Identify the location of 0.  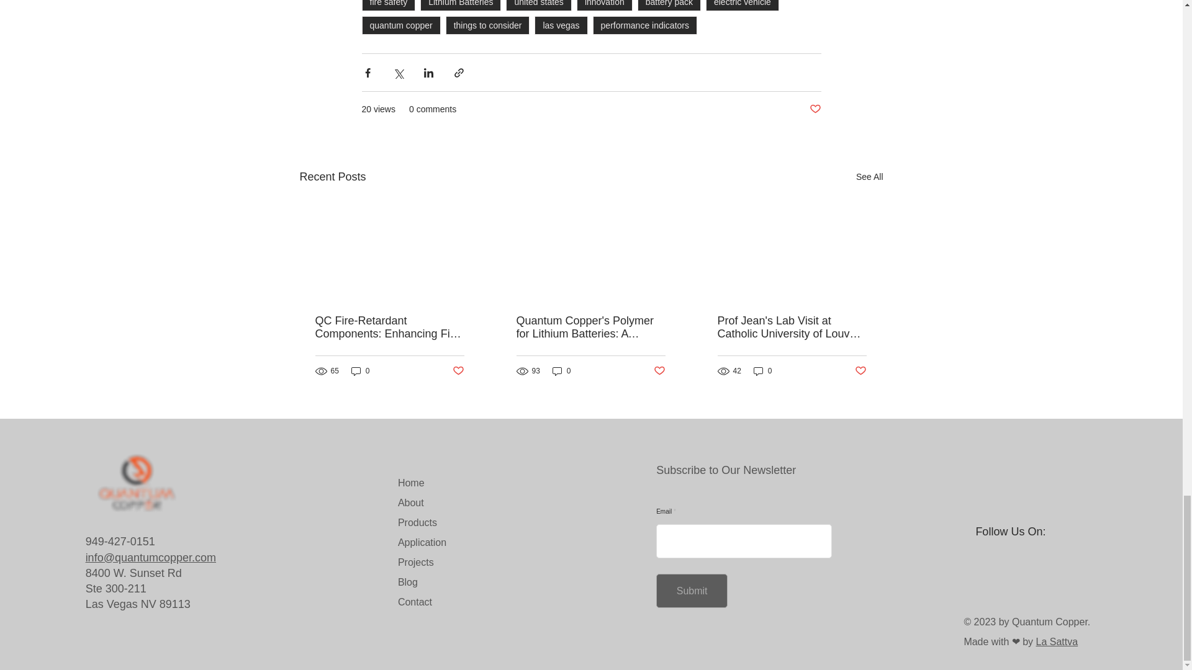
(360, 371).